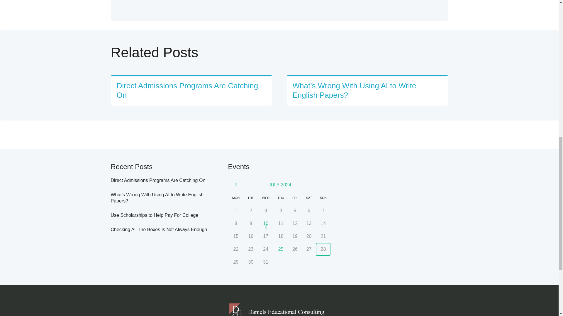 Image resolution: width=563 pixels, height=316 pixels. What do you see at coordinates (236, 185) in the screenshot?
I see `View posts for February 2024` at bounding box center [236, 185].